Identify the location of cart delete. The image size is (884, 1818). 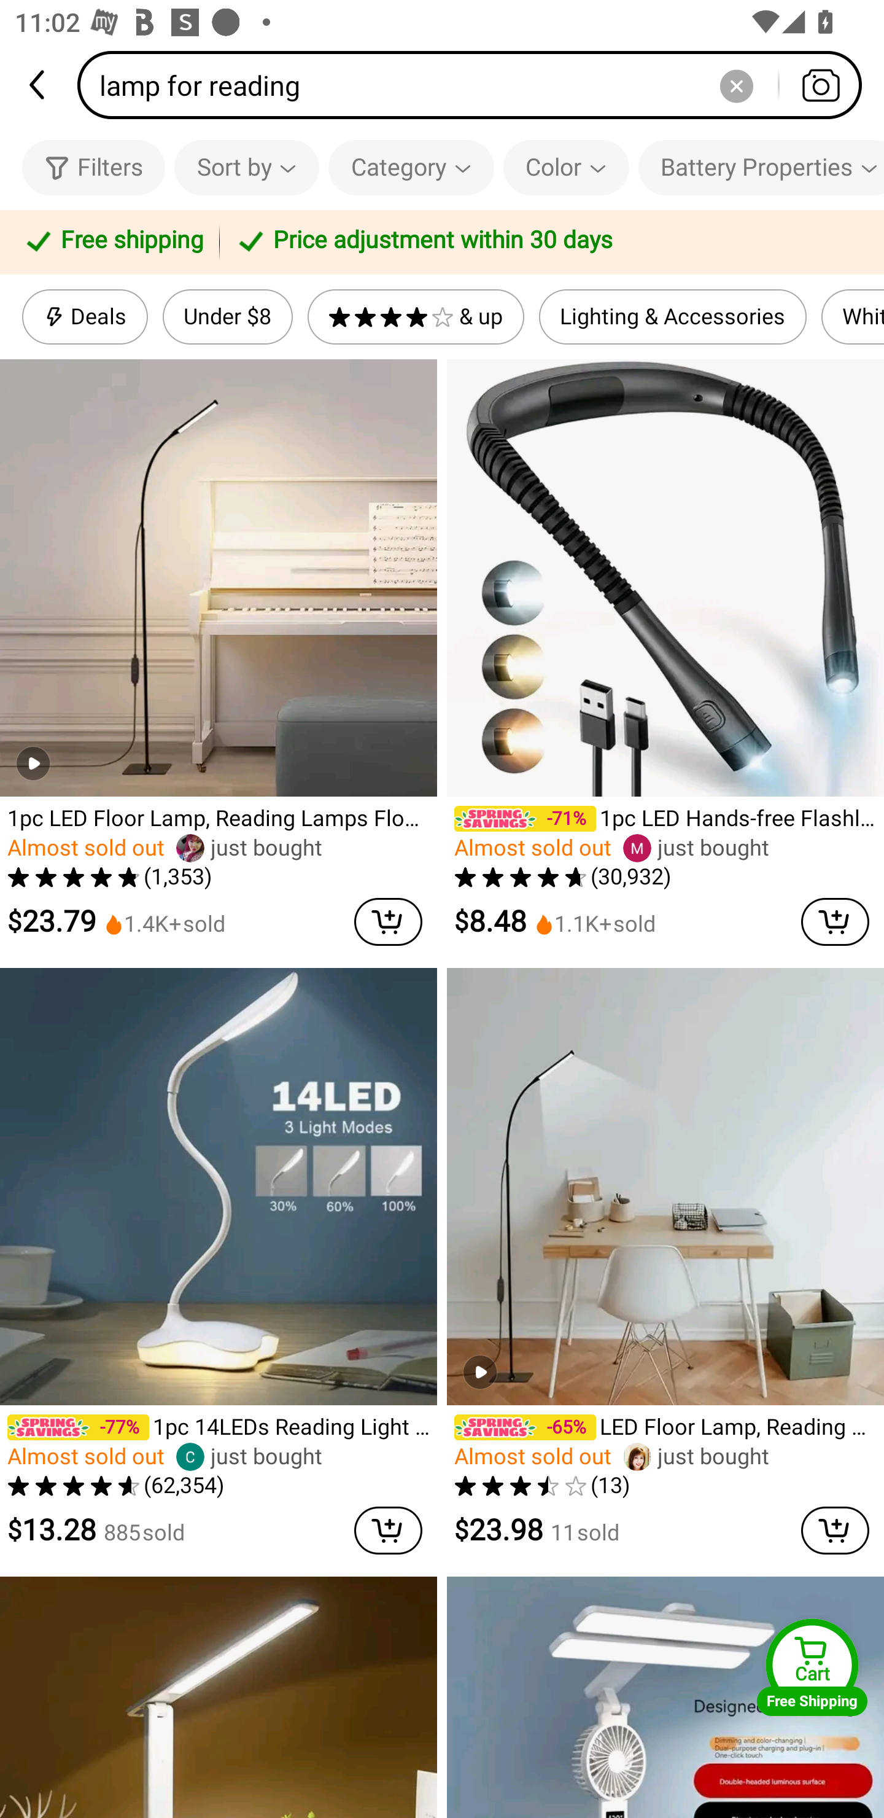
(835, 921).